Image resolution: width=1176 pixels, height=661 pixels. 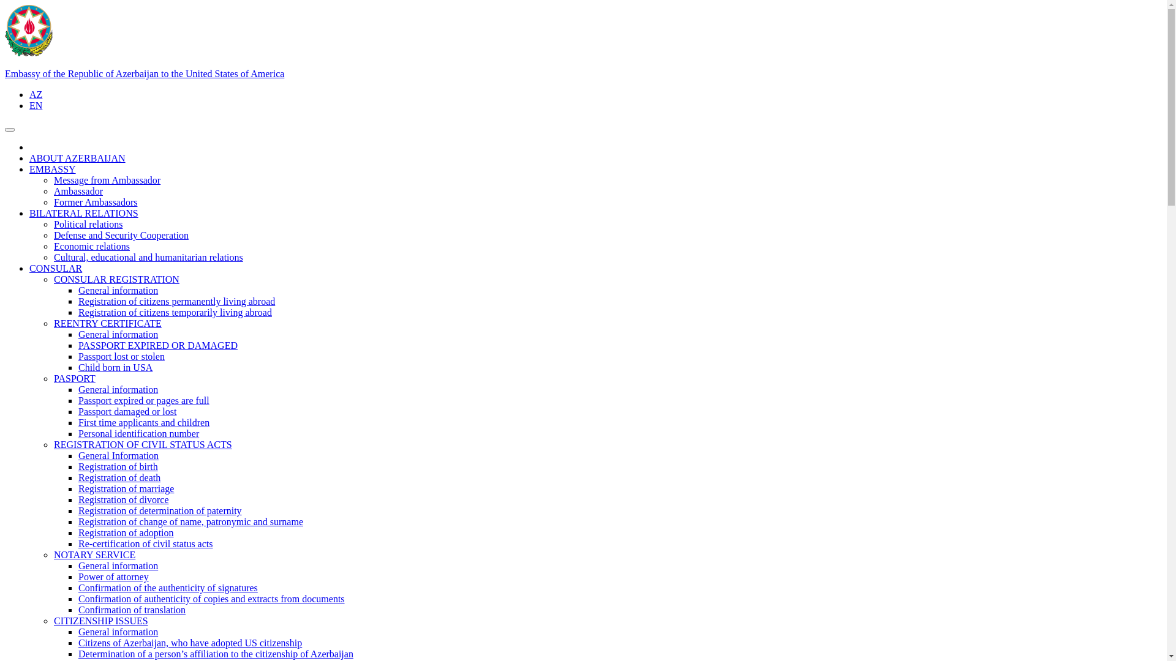 I want to click on BILATERAL RELATIONS, so click(x=84, y=213).